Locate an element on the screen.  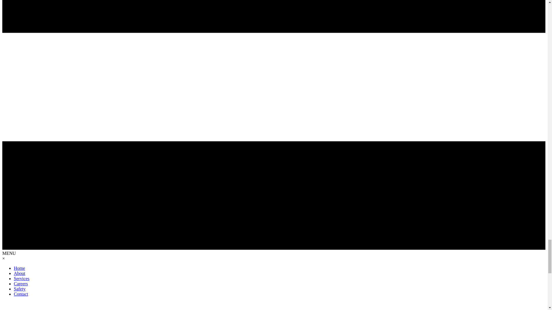
Contact is located at coordinates (21, 294).